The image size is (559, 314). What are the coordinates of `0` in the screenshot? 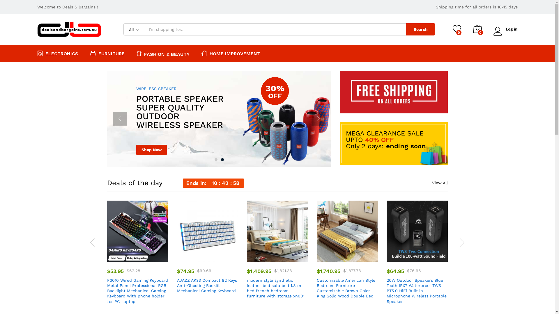 It's located at (477, 29).